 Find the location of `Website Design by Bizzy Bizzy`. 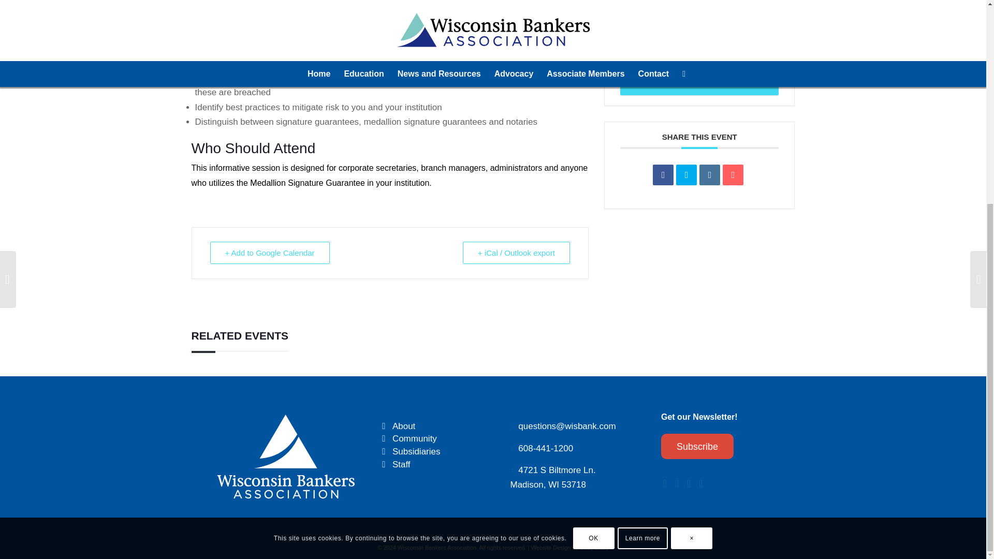

Website Design by Bizzy Bizzy is located at coordinates (569, 547).